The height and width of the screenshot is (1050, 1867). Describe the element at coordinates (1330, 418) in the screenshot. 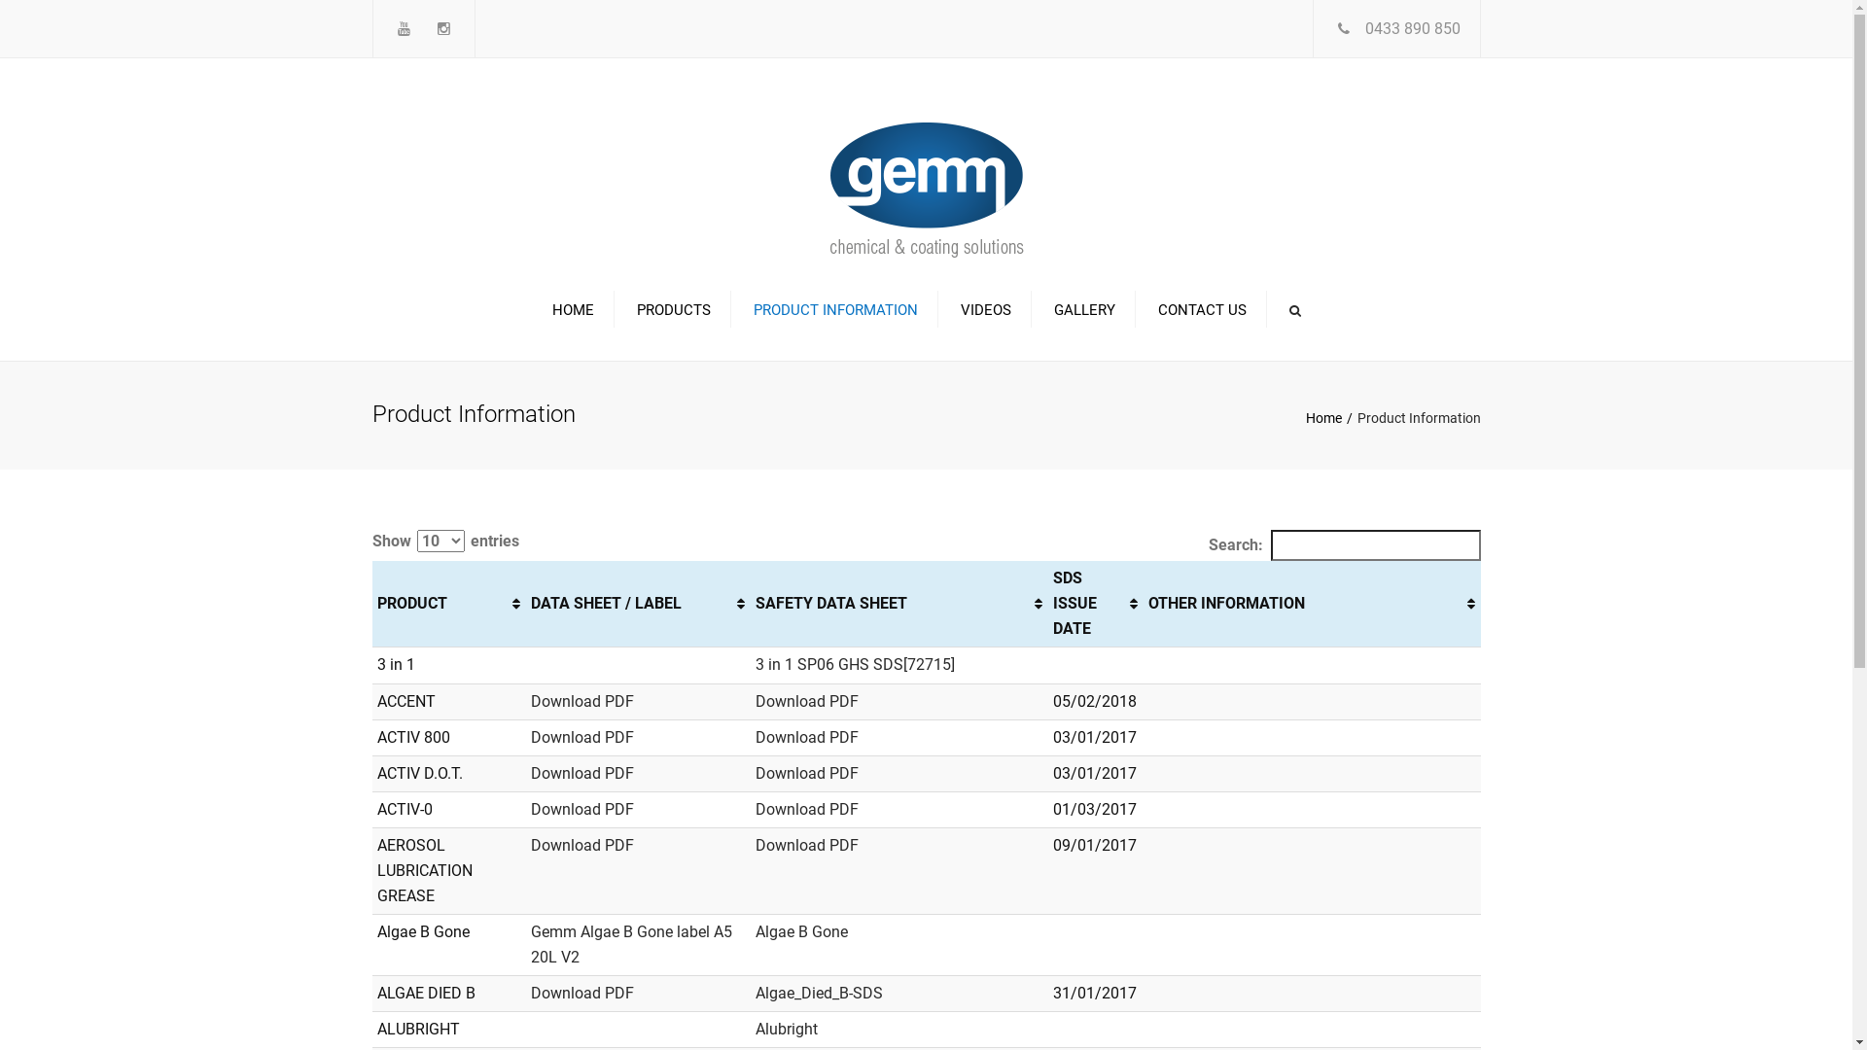

I see `Home` at that location.